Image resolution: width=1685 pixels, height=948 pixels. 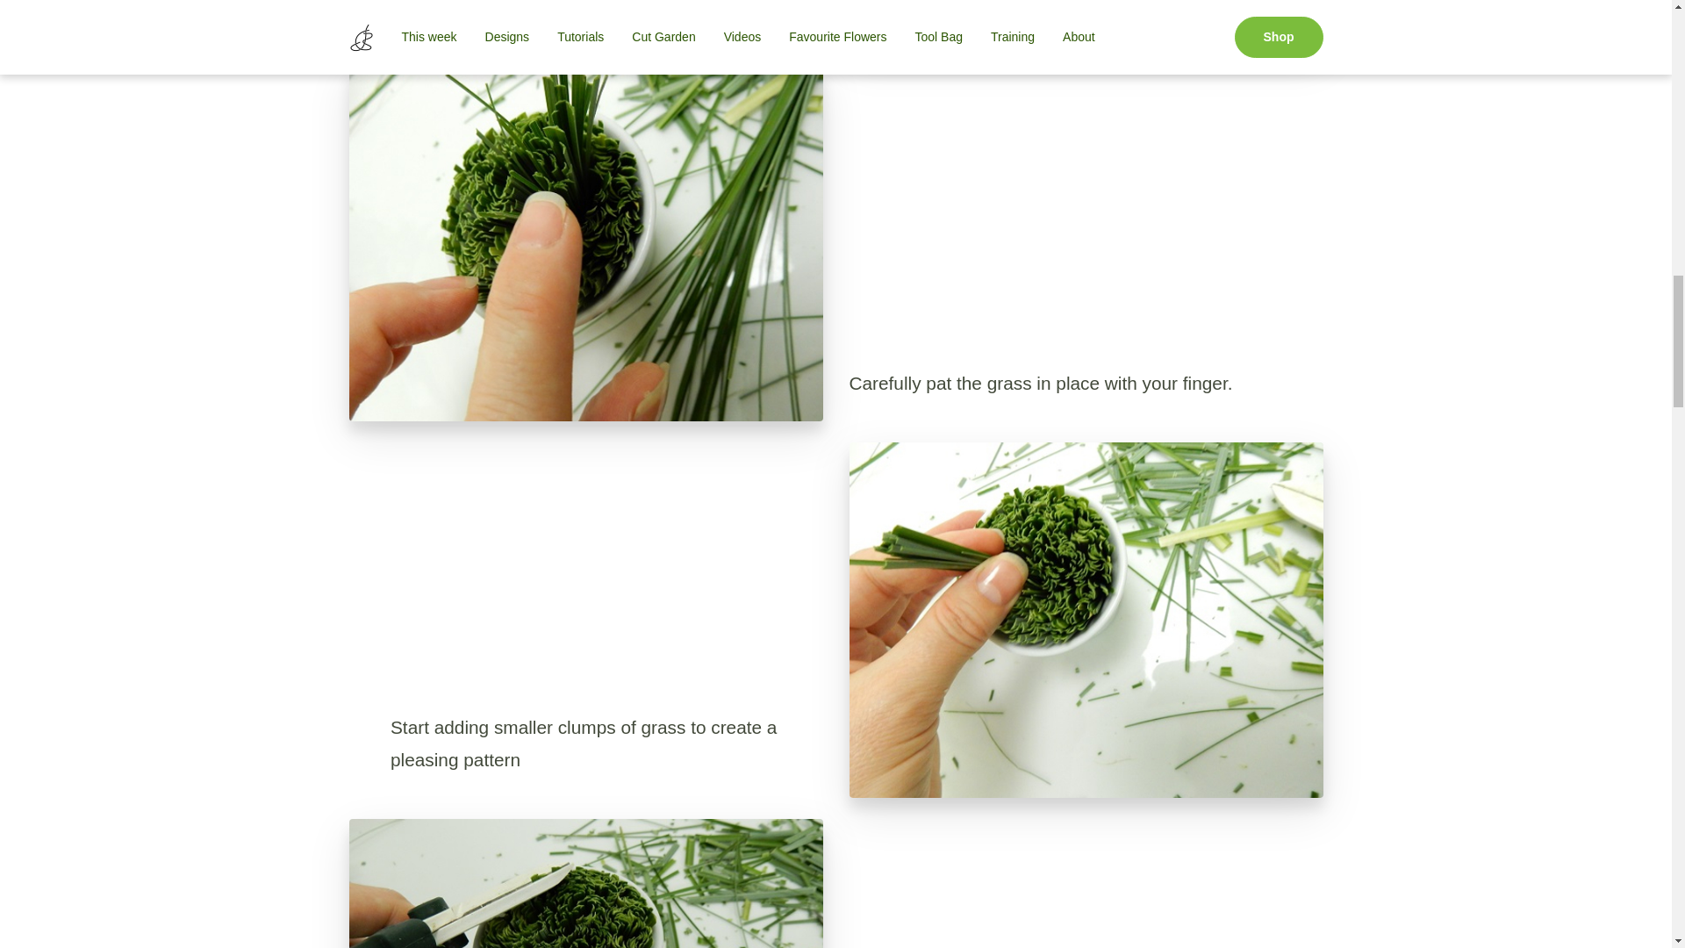 What do you see at coordinates (586, 883) in the screenshot?
I see `Trim away any stands of grass` at bounding box center [586, 883].